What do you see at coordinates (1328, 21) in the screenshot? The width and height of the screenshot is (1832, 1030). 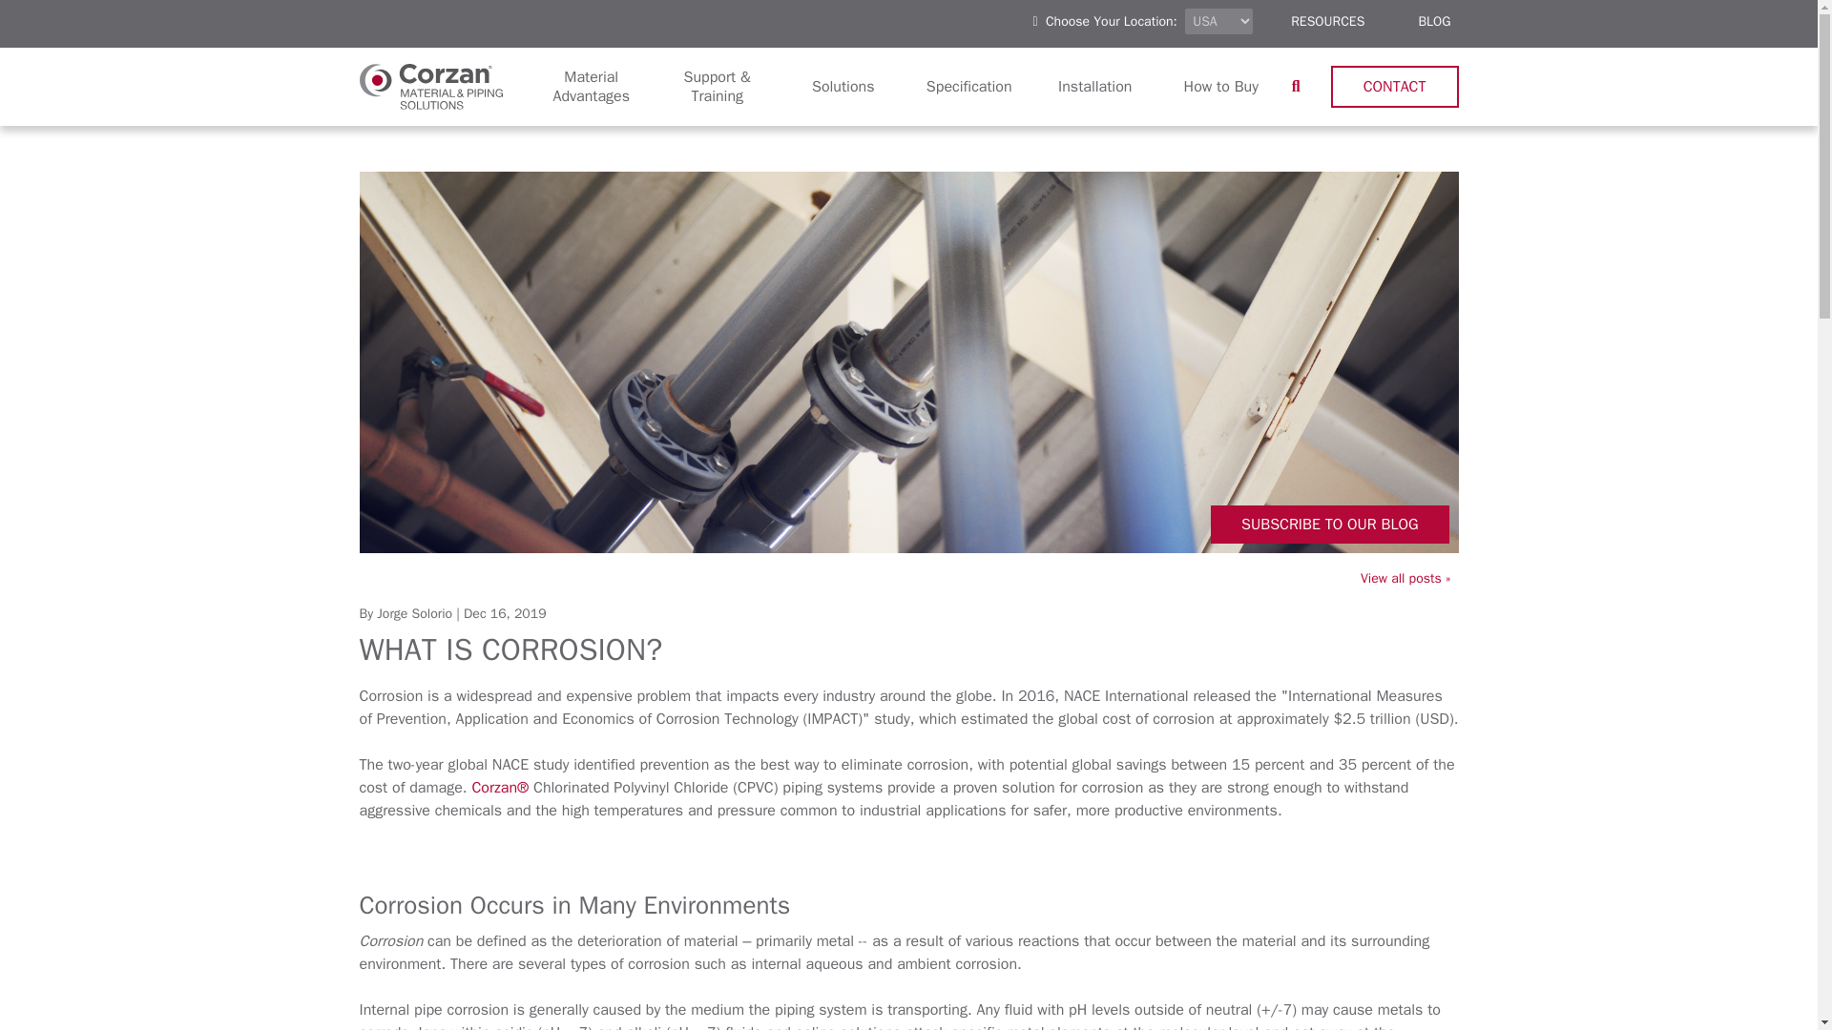 I see `RESOURCES` at bounding box center [1328, 21].